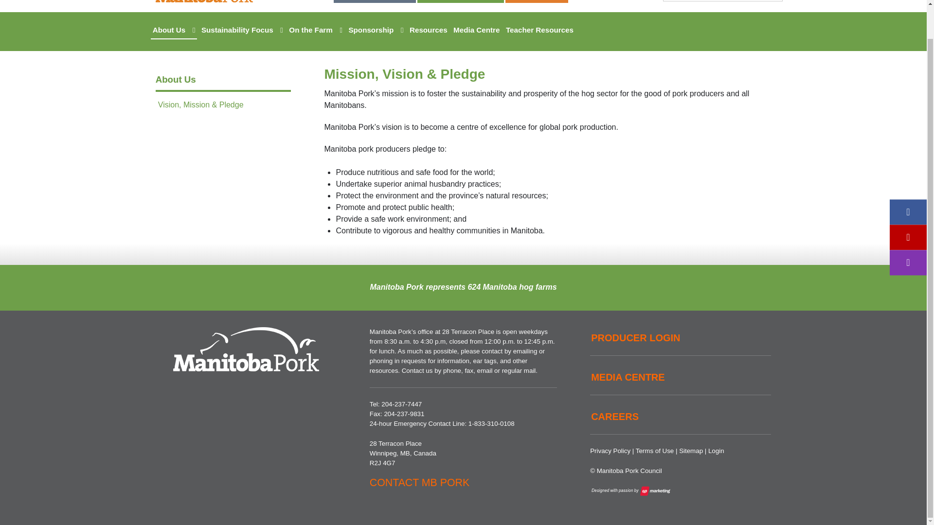 The width and height of the screenshot is (934, 525). What do you see at coordinates (461, 1) in the screenshot?
I see `Community` at bounding box center [461, 1].